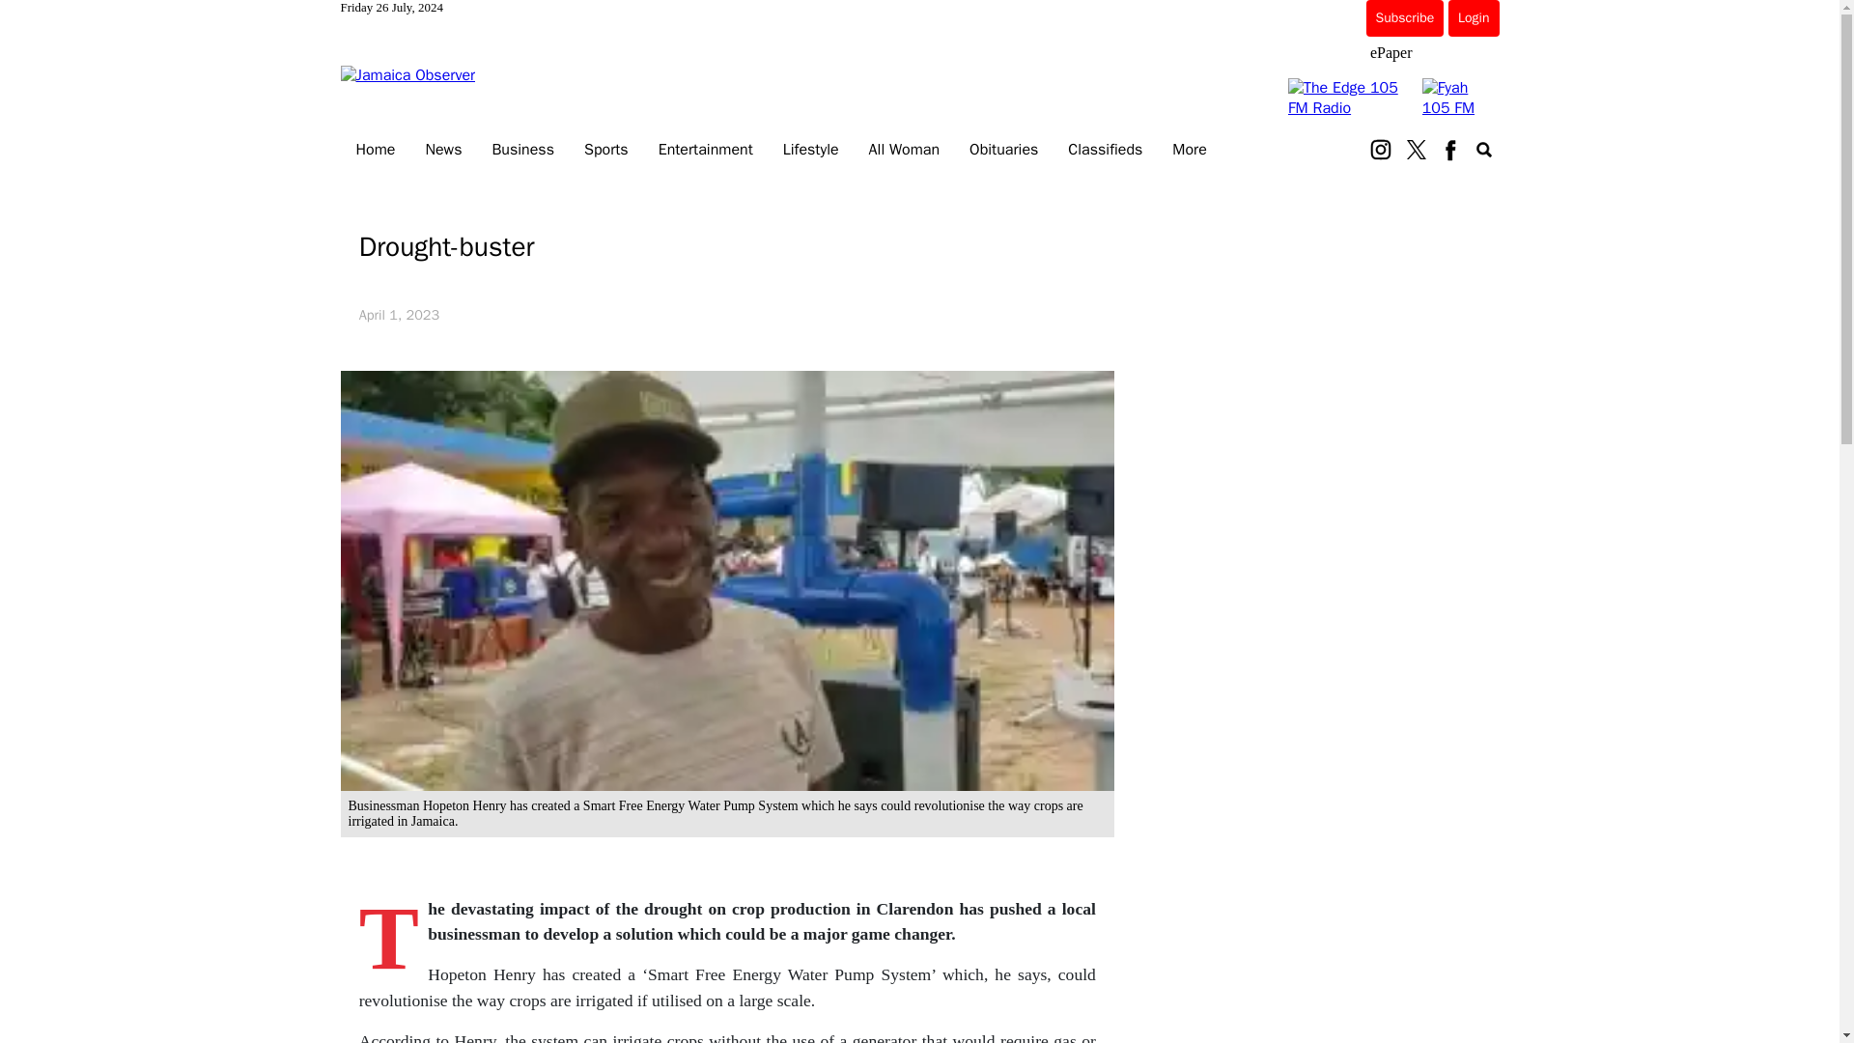 The height and width of the screenshot is (1043, 1854). I want to click on Subscribe, so click(1405, 17).